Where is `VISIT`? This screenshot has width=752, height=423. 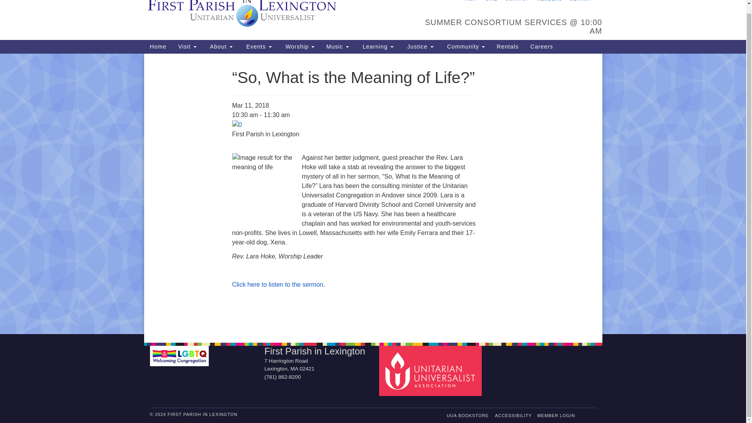
VISIT is located at coordinates (471, 1).